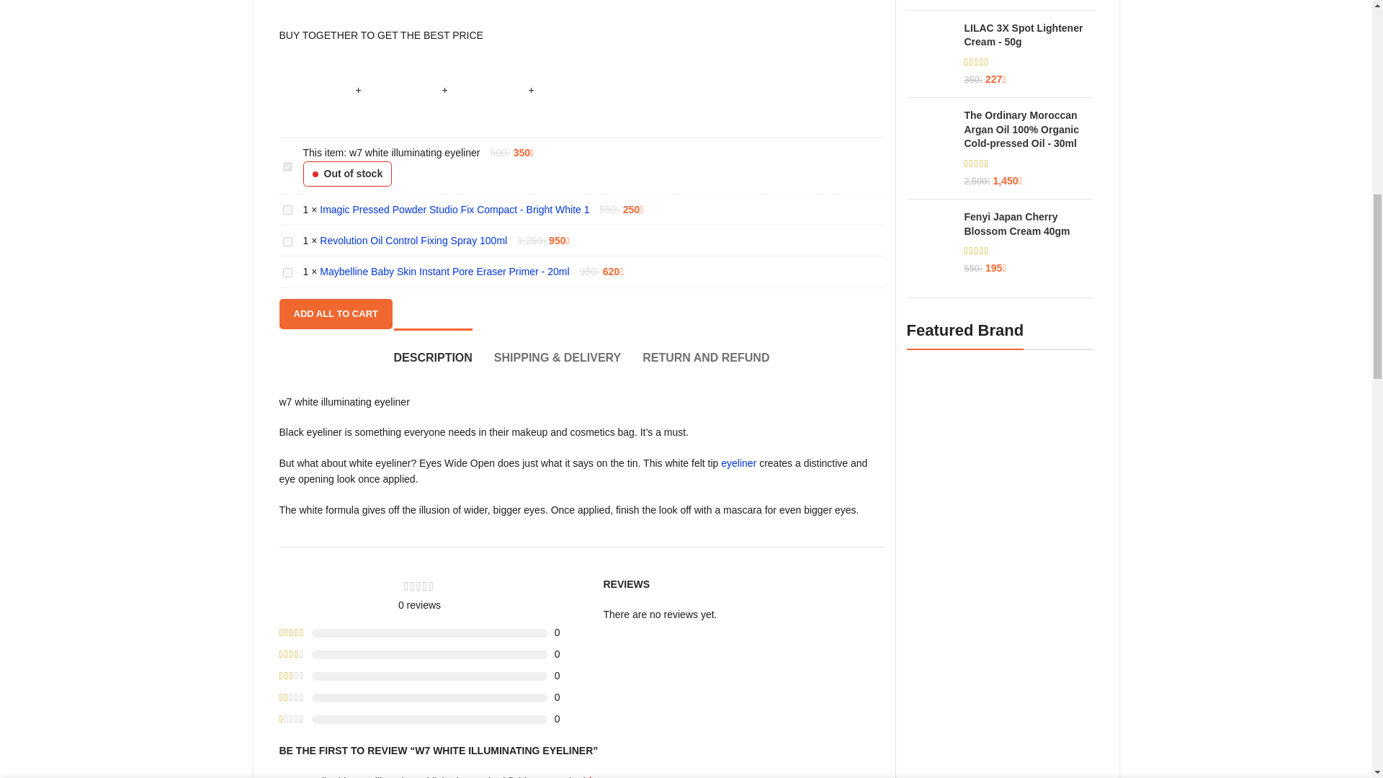  What do you see at coordinates (287, 272) in the screenshot?
I see `10374` at bounding box center [287, 272].